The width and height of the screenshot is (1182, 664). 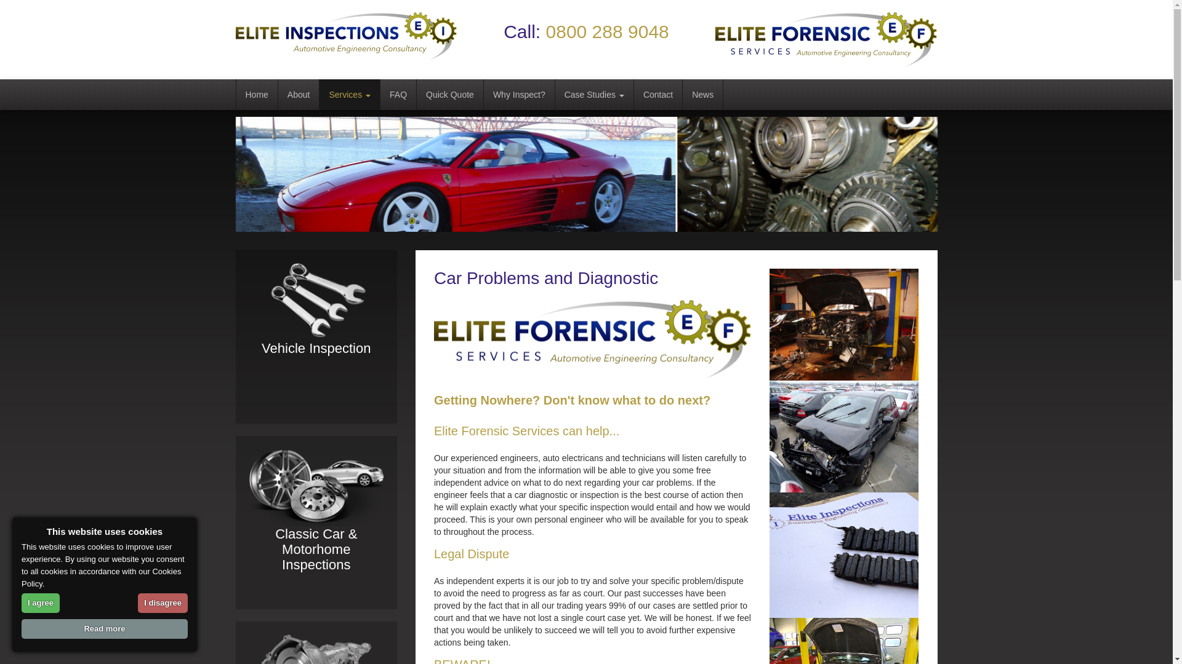 What do you see at coordinates (843, 641) in the screenshot?
I see `Car Repair` at bounding box center [843, 641].